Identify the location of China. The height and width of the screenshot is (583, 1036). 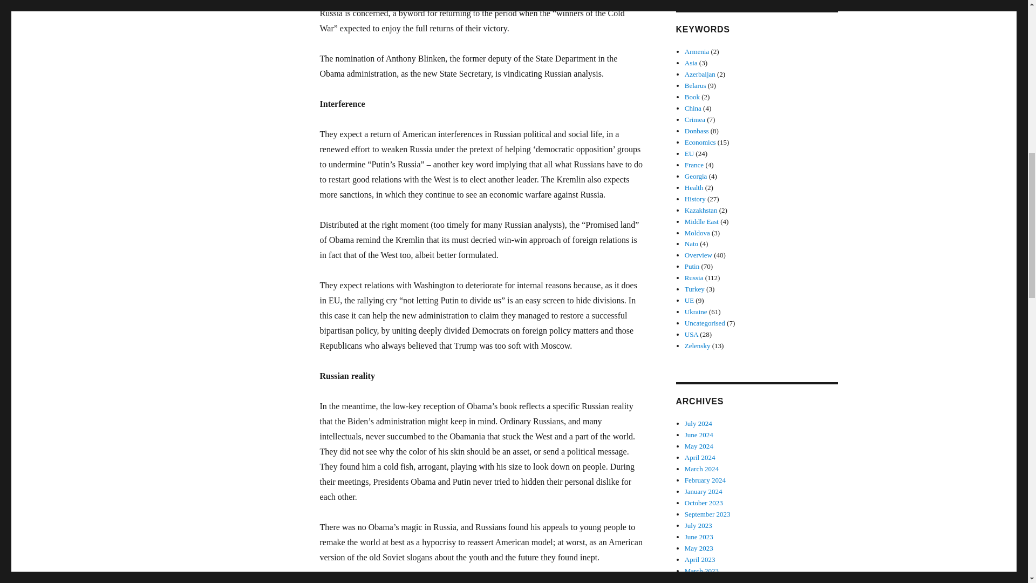
(693, 108).